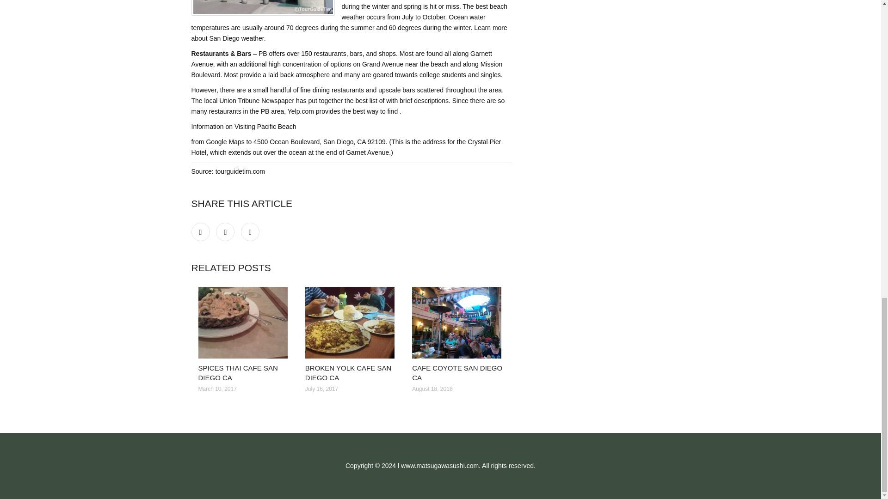 Image resolution: width=888 pixels, height=499 pixels. Describe the element at coordinates (351, 323) in the screenshot. I see `Broken Yolk Cafe San Diego CA` at that location.